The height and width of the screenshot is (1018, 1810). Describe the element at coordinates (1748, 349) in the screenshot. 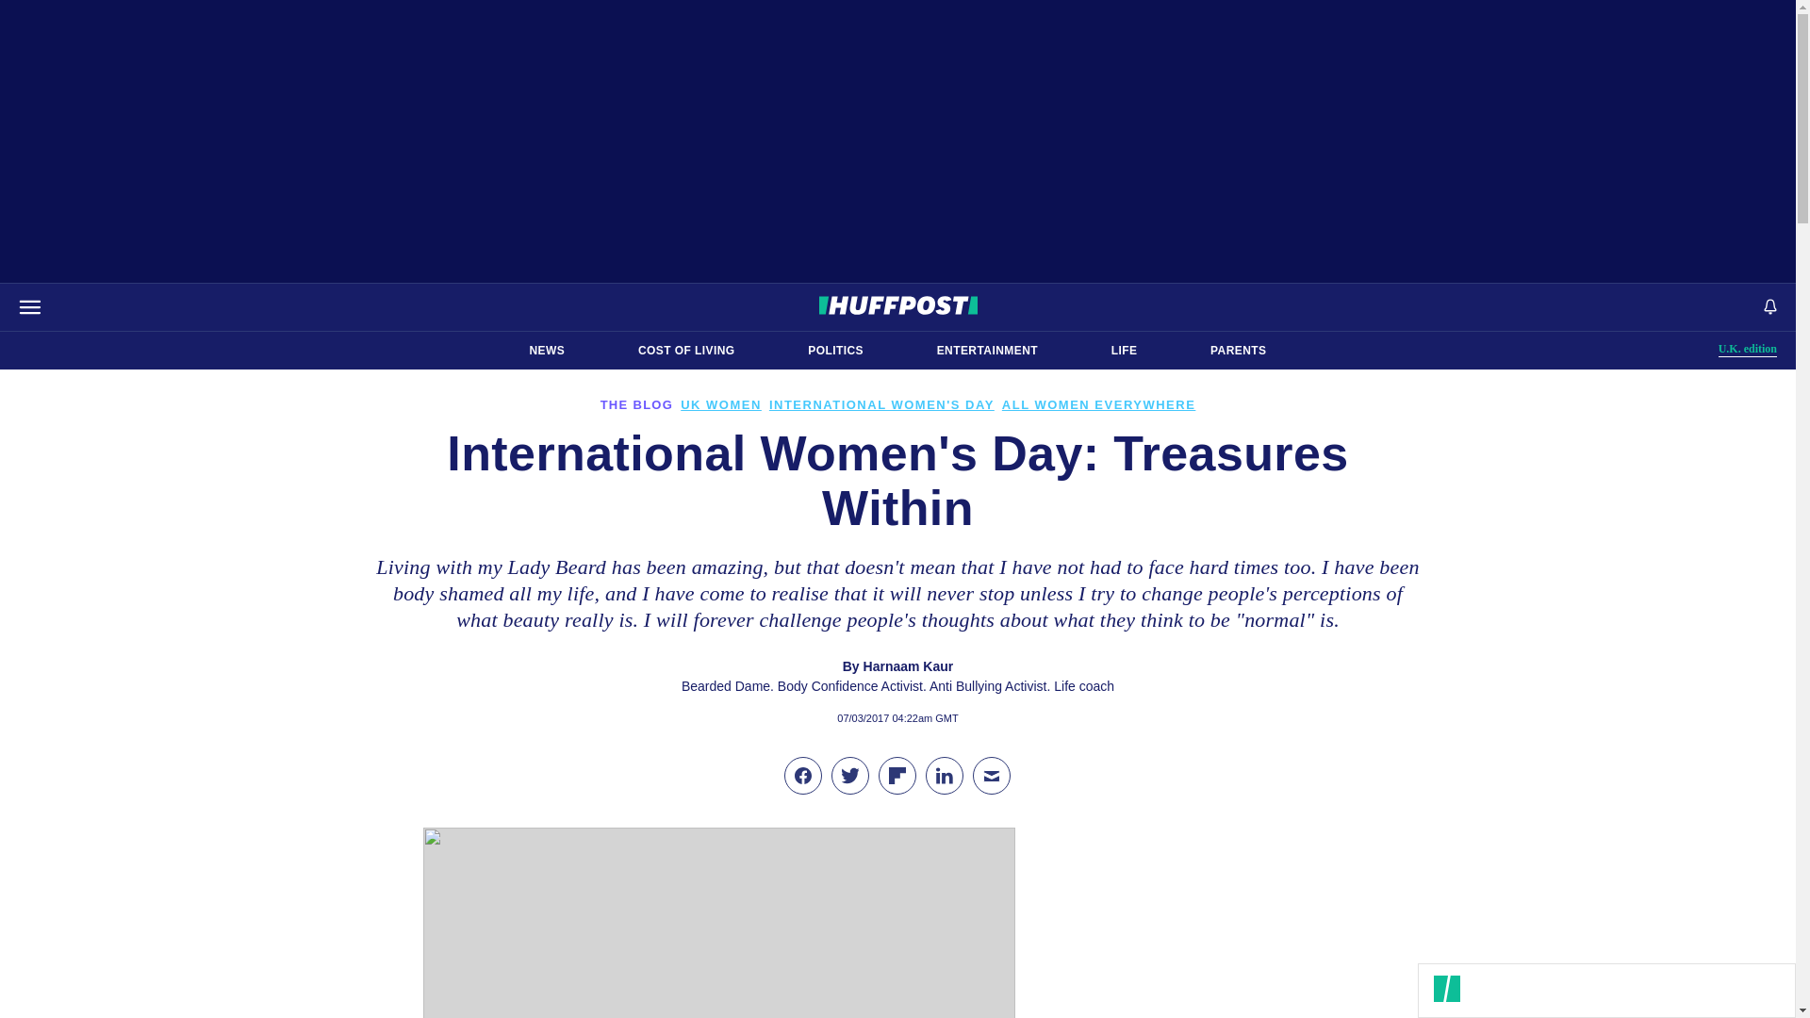

I see `NEWS` at that location.